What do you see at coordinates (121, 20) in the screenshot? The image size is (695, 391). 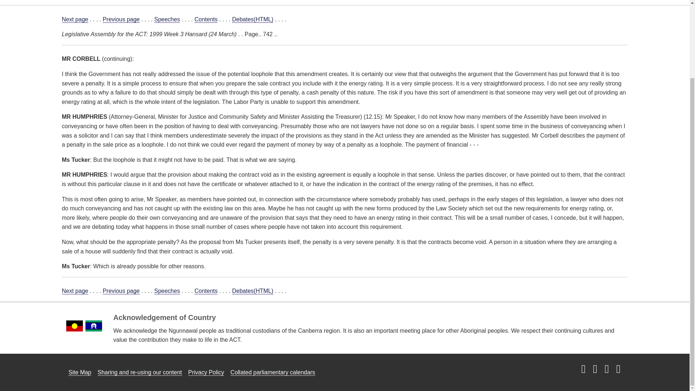 I see `Previous page` at bounding box center [121, 20].